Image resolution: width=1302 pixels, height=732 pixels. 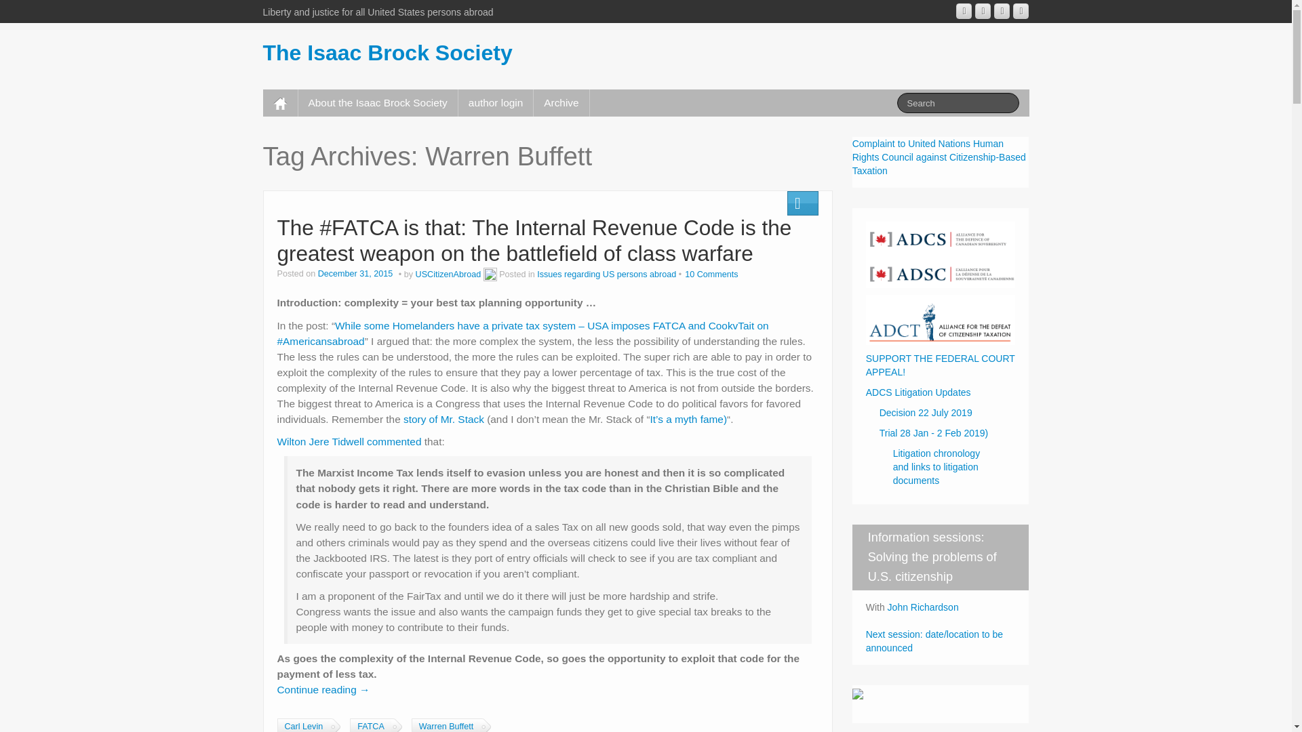 What do you see at coordinates (983, 11) in the screenshot?
I see `The Isaac Brock Society Facebook` at bounding box center [983, 11].